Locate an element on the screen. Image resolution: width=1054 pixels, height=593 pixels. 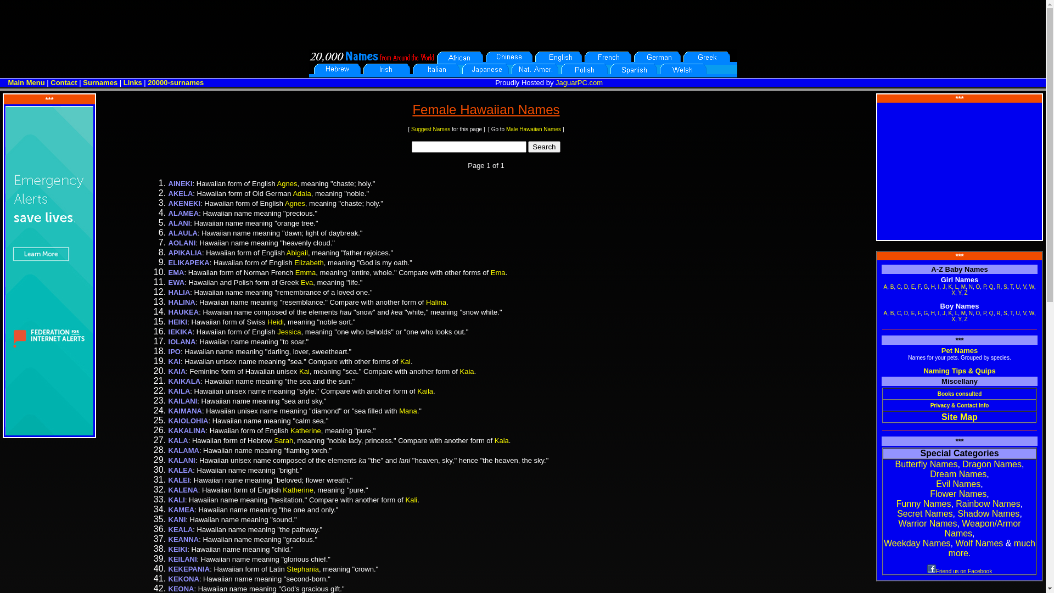
20000-surnames is located at coordinates (176, 82).